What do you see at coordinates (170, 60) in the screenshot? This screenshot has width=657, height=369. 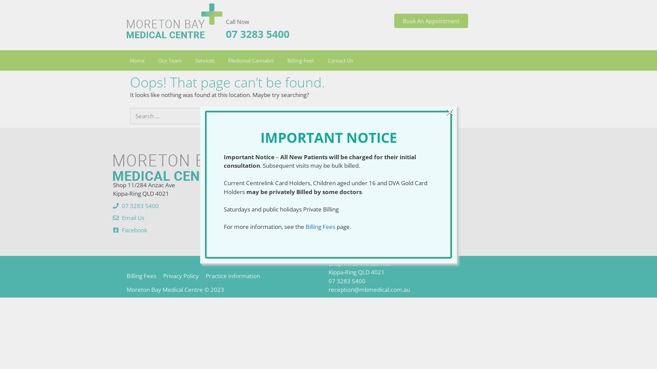 I see `Our Team` at bounding box center [170, 60].